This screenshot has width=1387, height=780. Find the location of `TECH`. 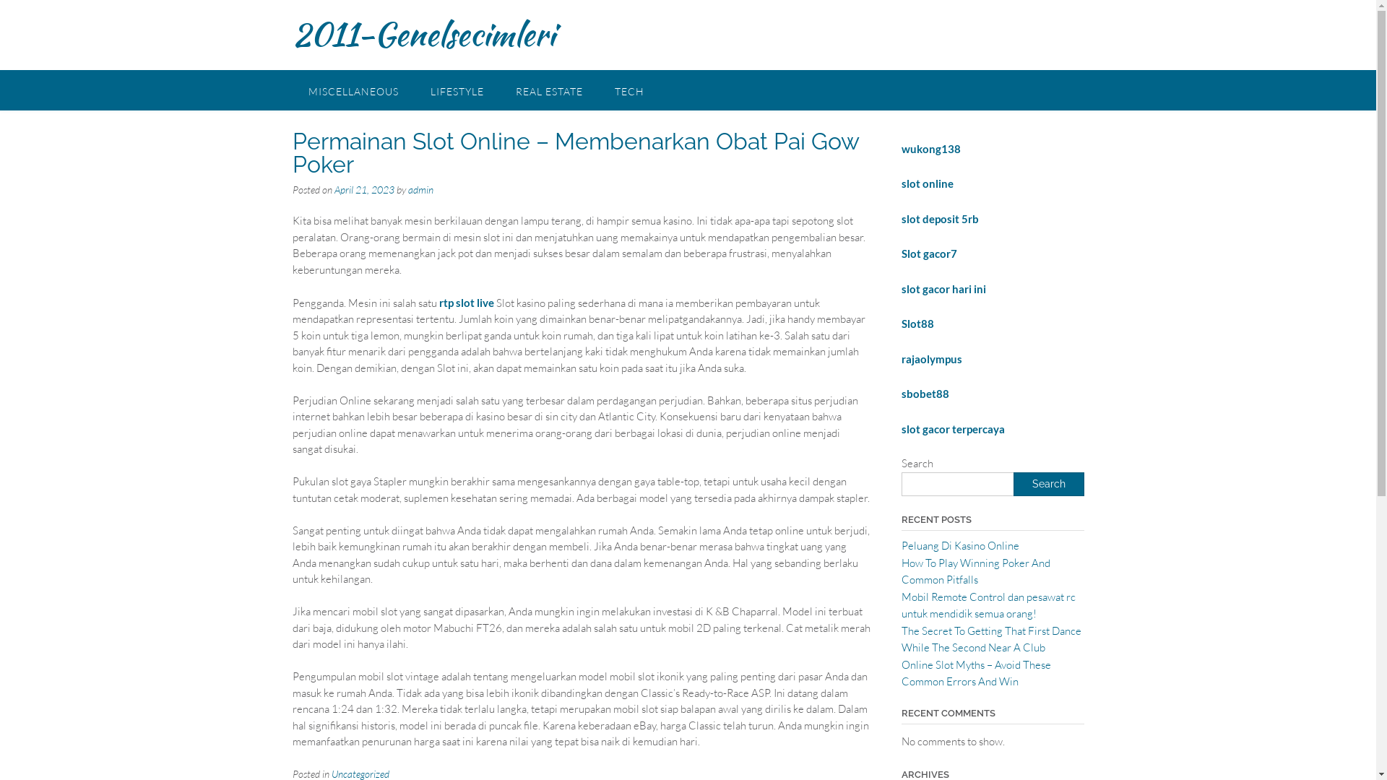

TECH is located at coordinates (628, 90).